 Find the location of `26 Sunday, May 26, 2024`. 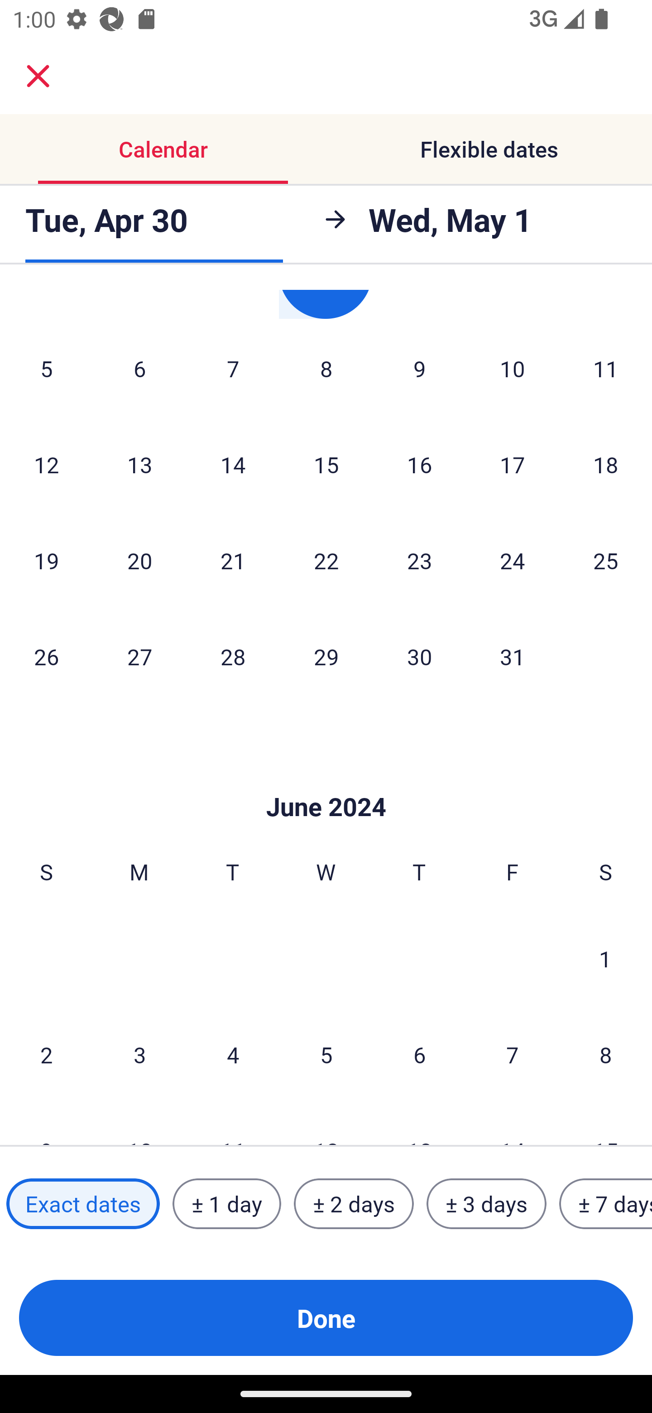

26 Sunday, May 26, 2024 is located at coordinates (46, 656).